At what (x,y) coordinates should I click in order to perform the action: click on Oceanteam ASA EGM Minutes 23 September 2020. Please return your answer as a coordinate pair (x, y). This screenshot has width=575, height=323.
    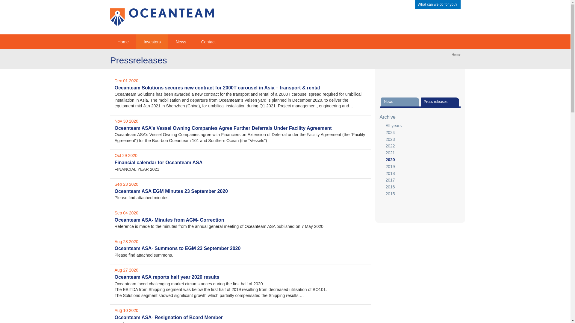
    Looking at the image, I should click on (171, 191).